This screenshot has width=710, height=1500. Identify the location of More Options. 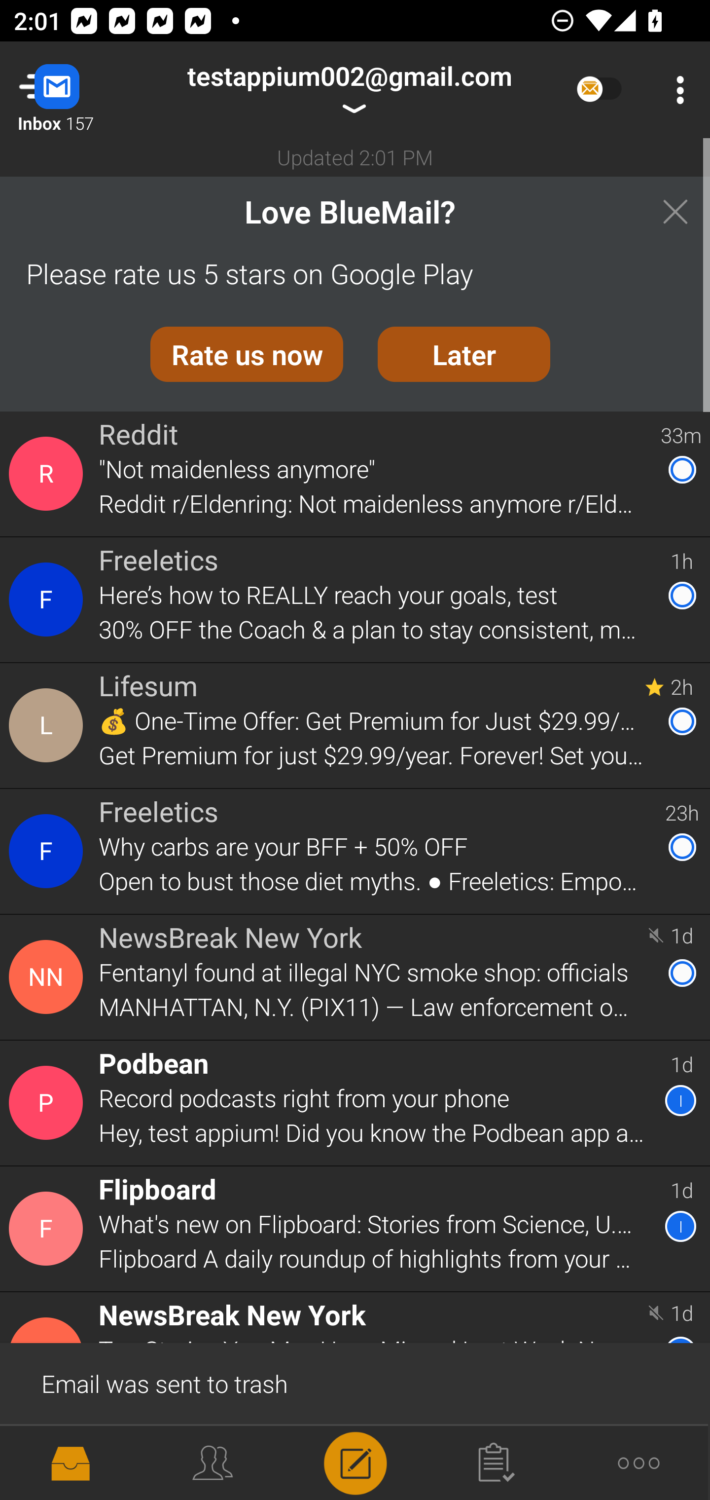
(675, 90).